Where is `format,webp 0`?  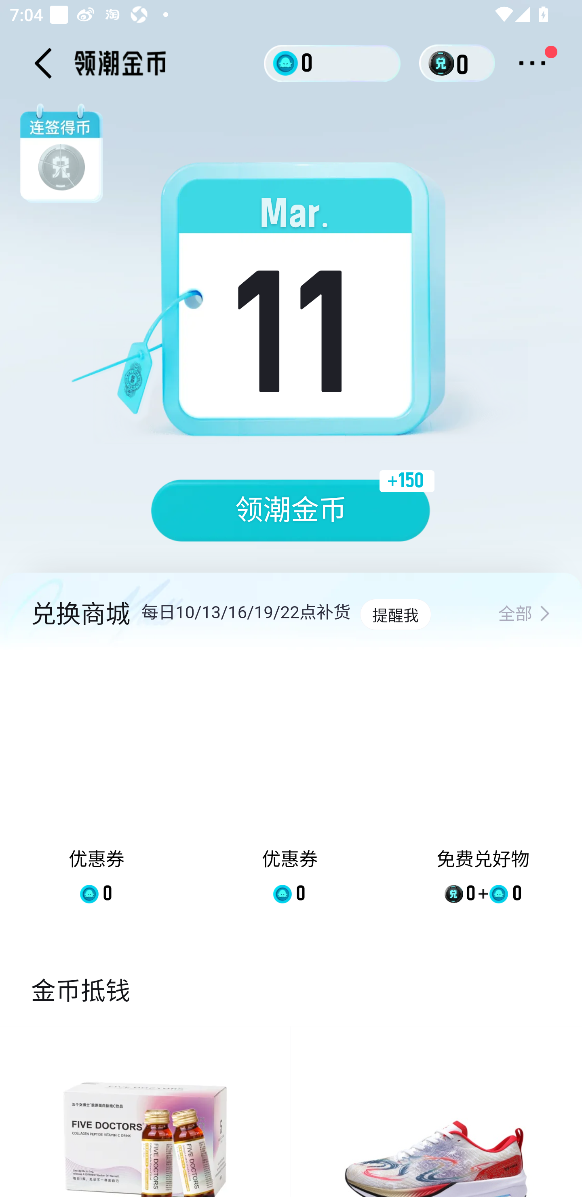 format,webp 0 is located at coordinates (444, 63).